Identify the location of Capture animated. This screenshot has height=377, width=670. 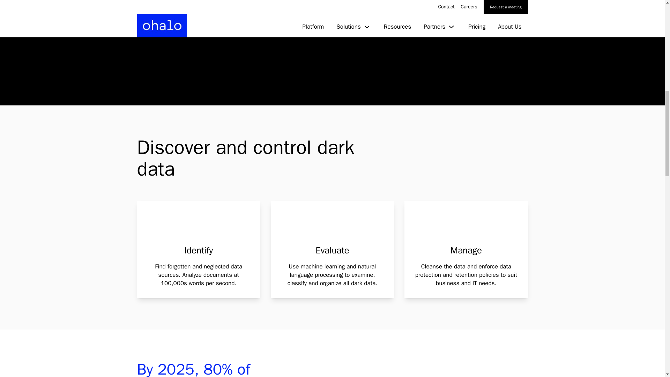
(199, 227).